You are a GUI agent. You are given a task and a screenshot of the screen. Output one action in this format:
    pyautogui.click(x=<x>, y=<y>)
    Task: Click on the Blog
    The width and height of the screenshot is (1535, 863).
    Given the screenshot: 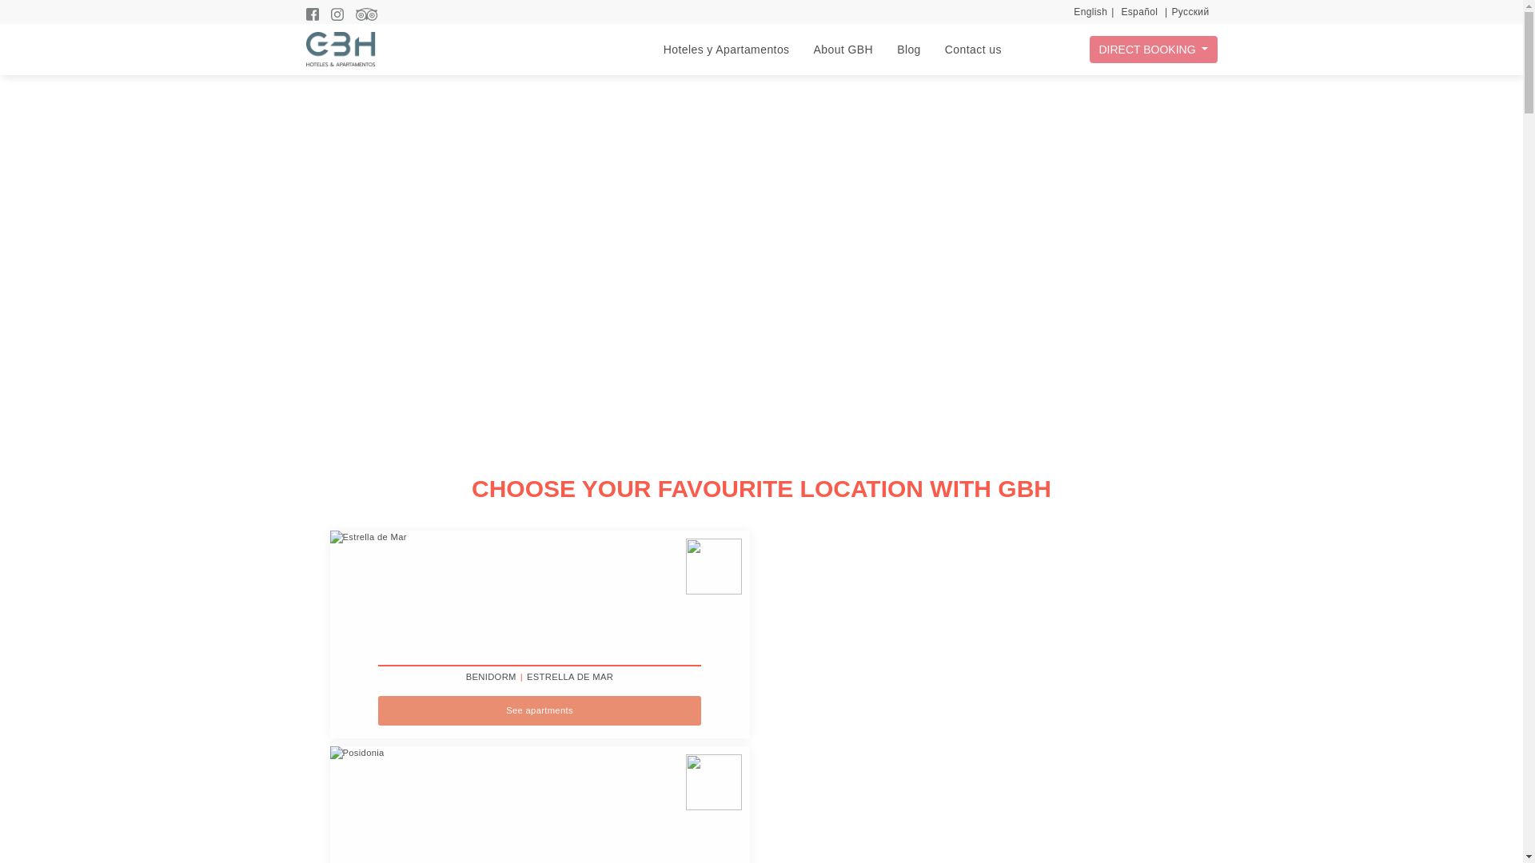 What is the action you would take?
    pyautogui.click(x=908, y=49)
    